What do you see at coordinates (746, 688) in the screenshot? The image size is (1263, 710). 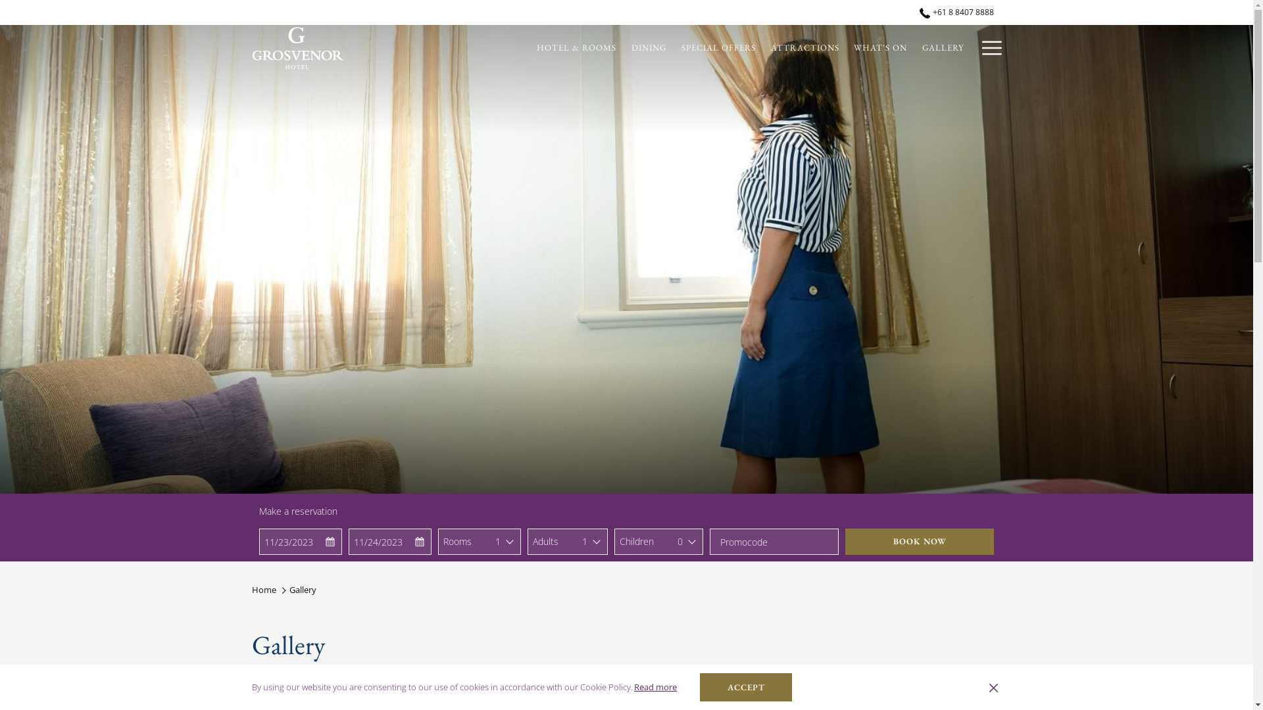 I see `ACCEPT` at bounding box center [746, 688].